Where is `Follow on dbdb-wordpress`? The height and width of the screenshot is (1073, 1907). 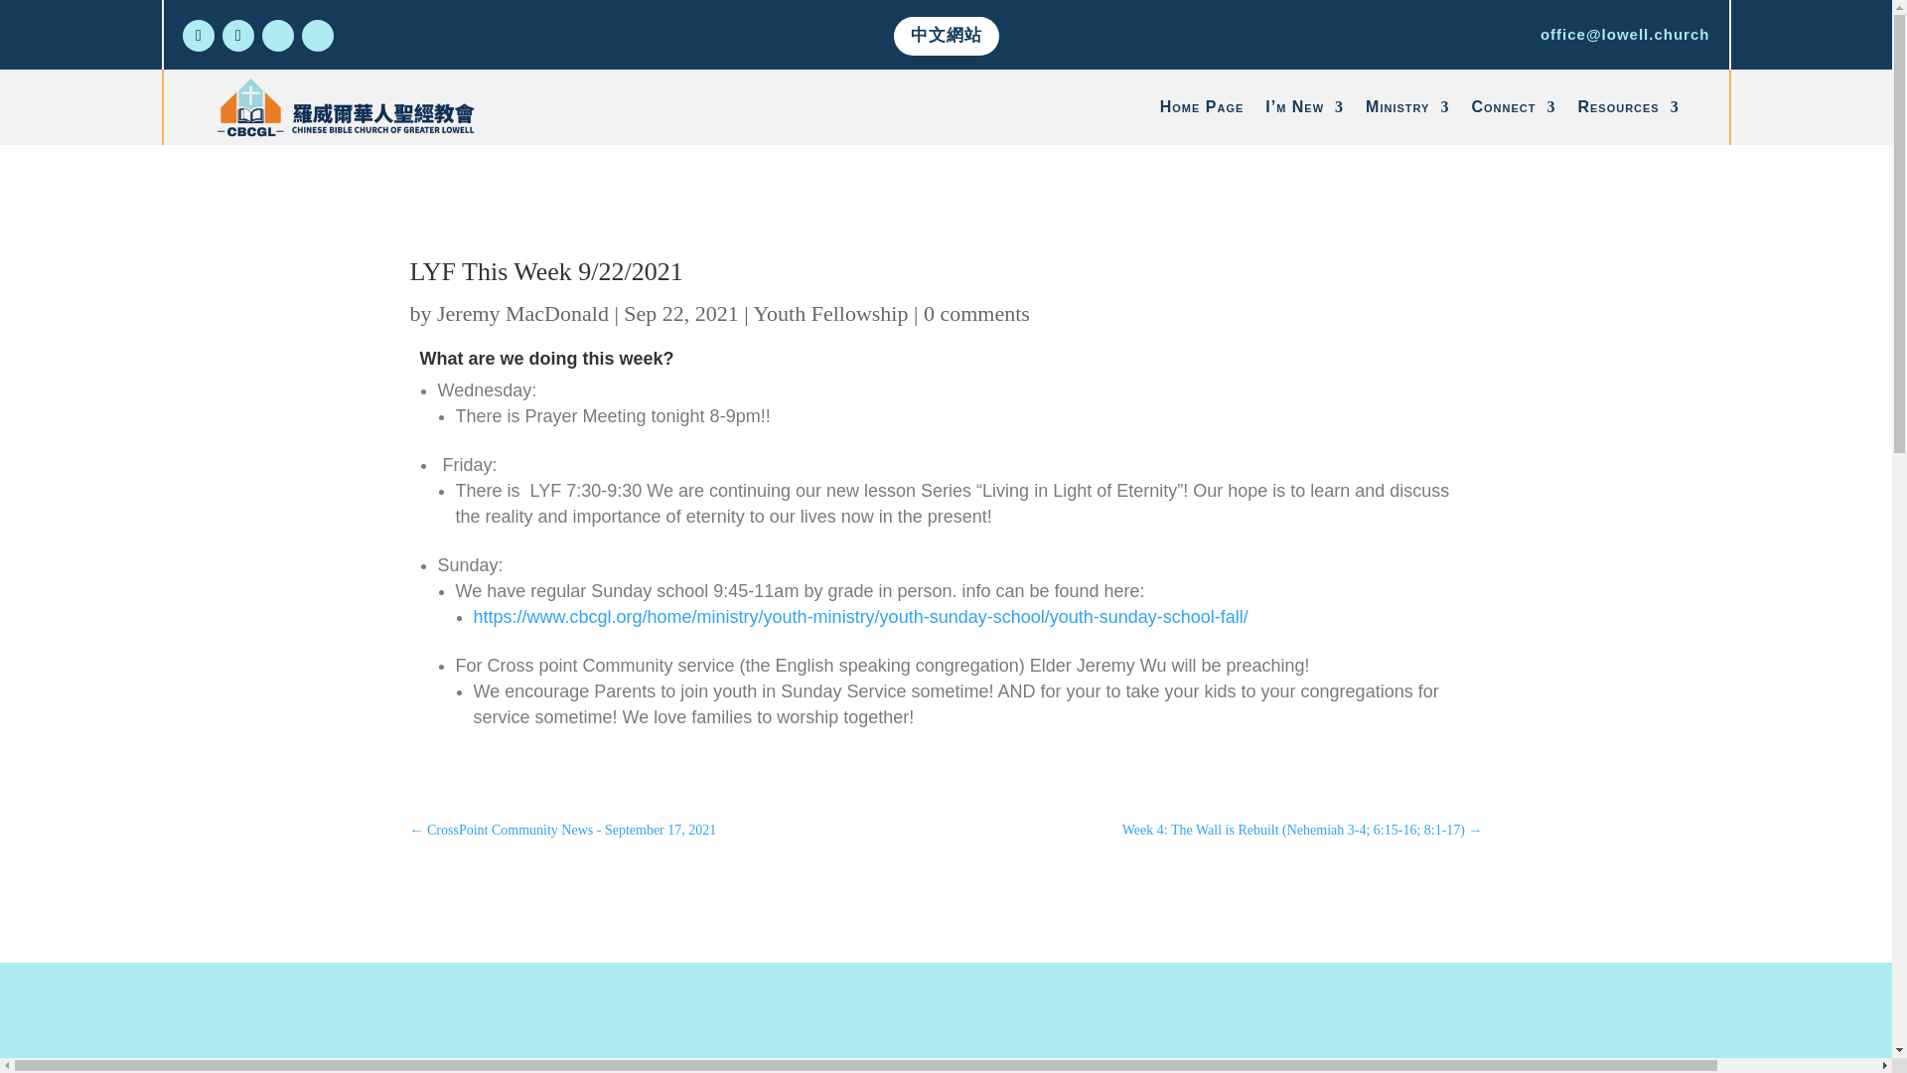 Follow on dbdb-wordpress is located at coordinates (278, 36).